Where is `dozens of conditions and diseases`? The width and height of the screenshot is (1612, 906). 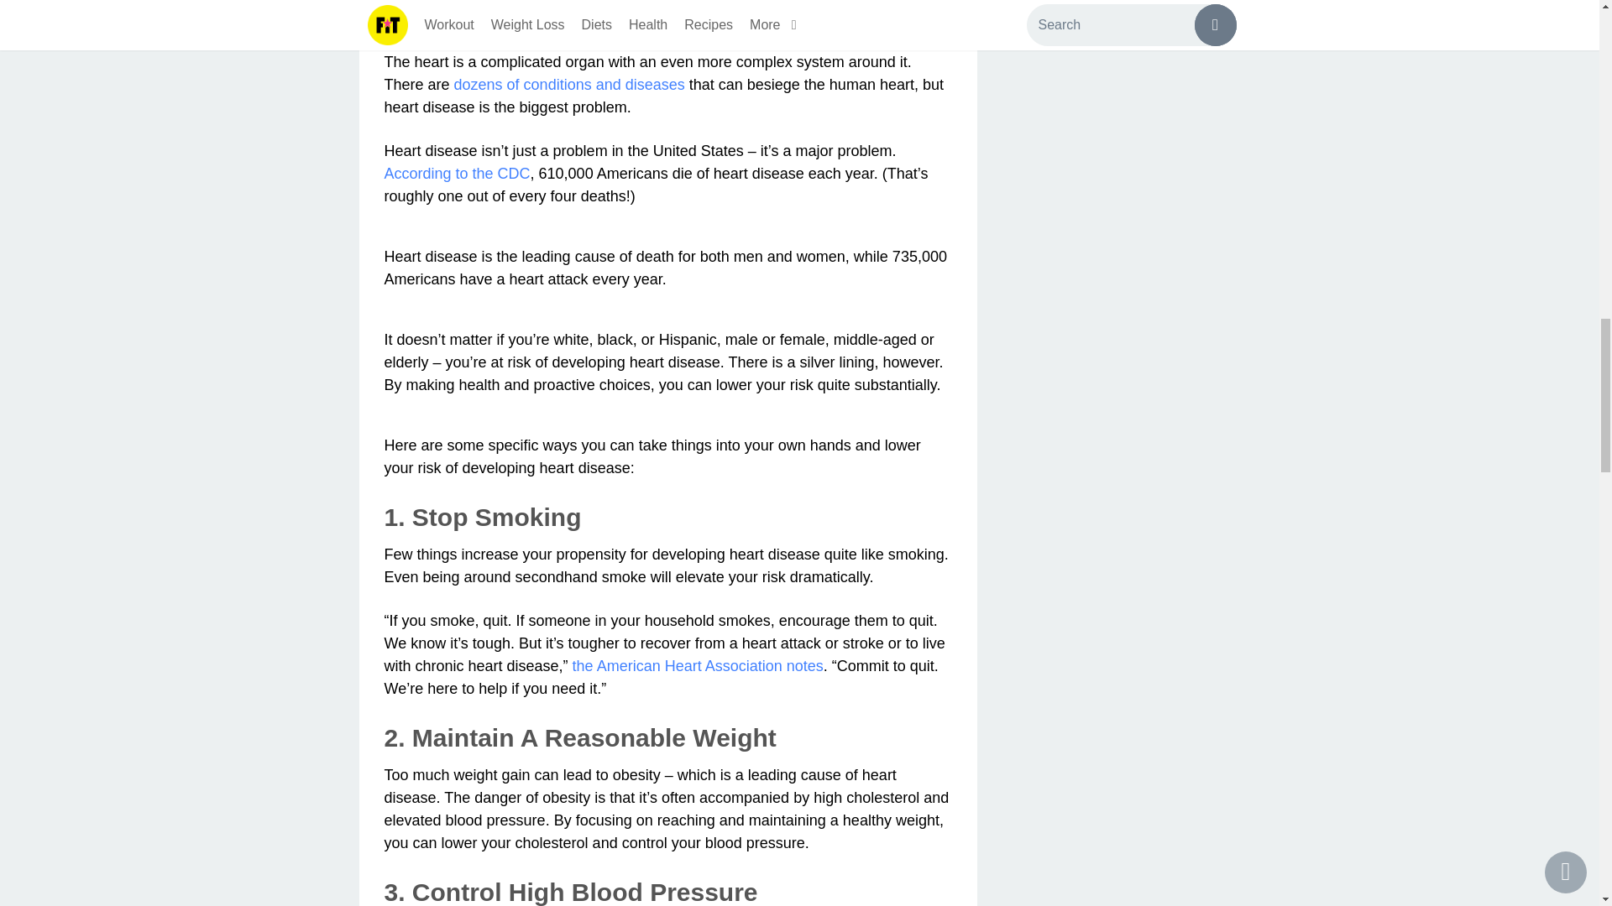 dozens of conditions and diseases is located at coordinates (569, 84).